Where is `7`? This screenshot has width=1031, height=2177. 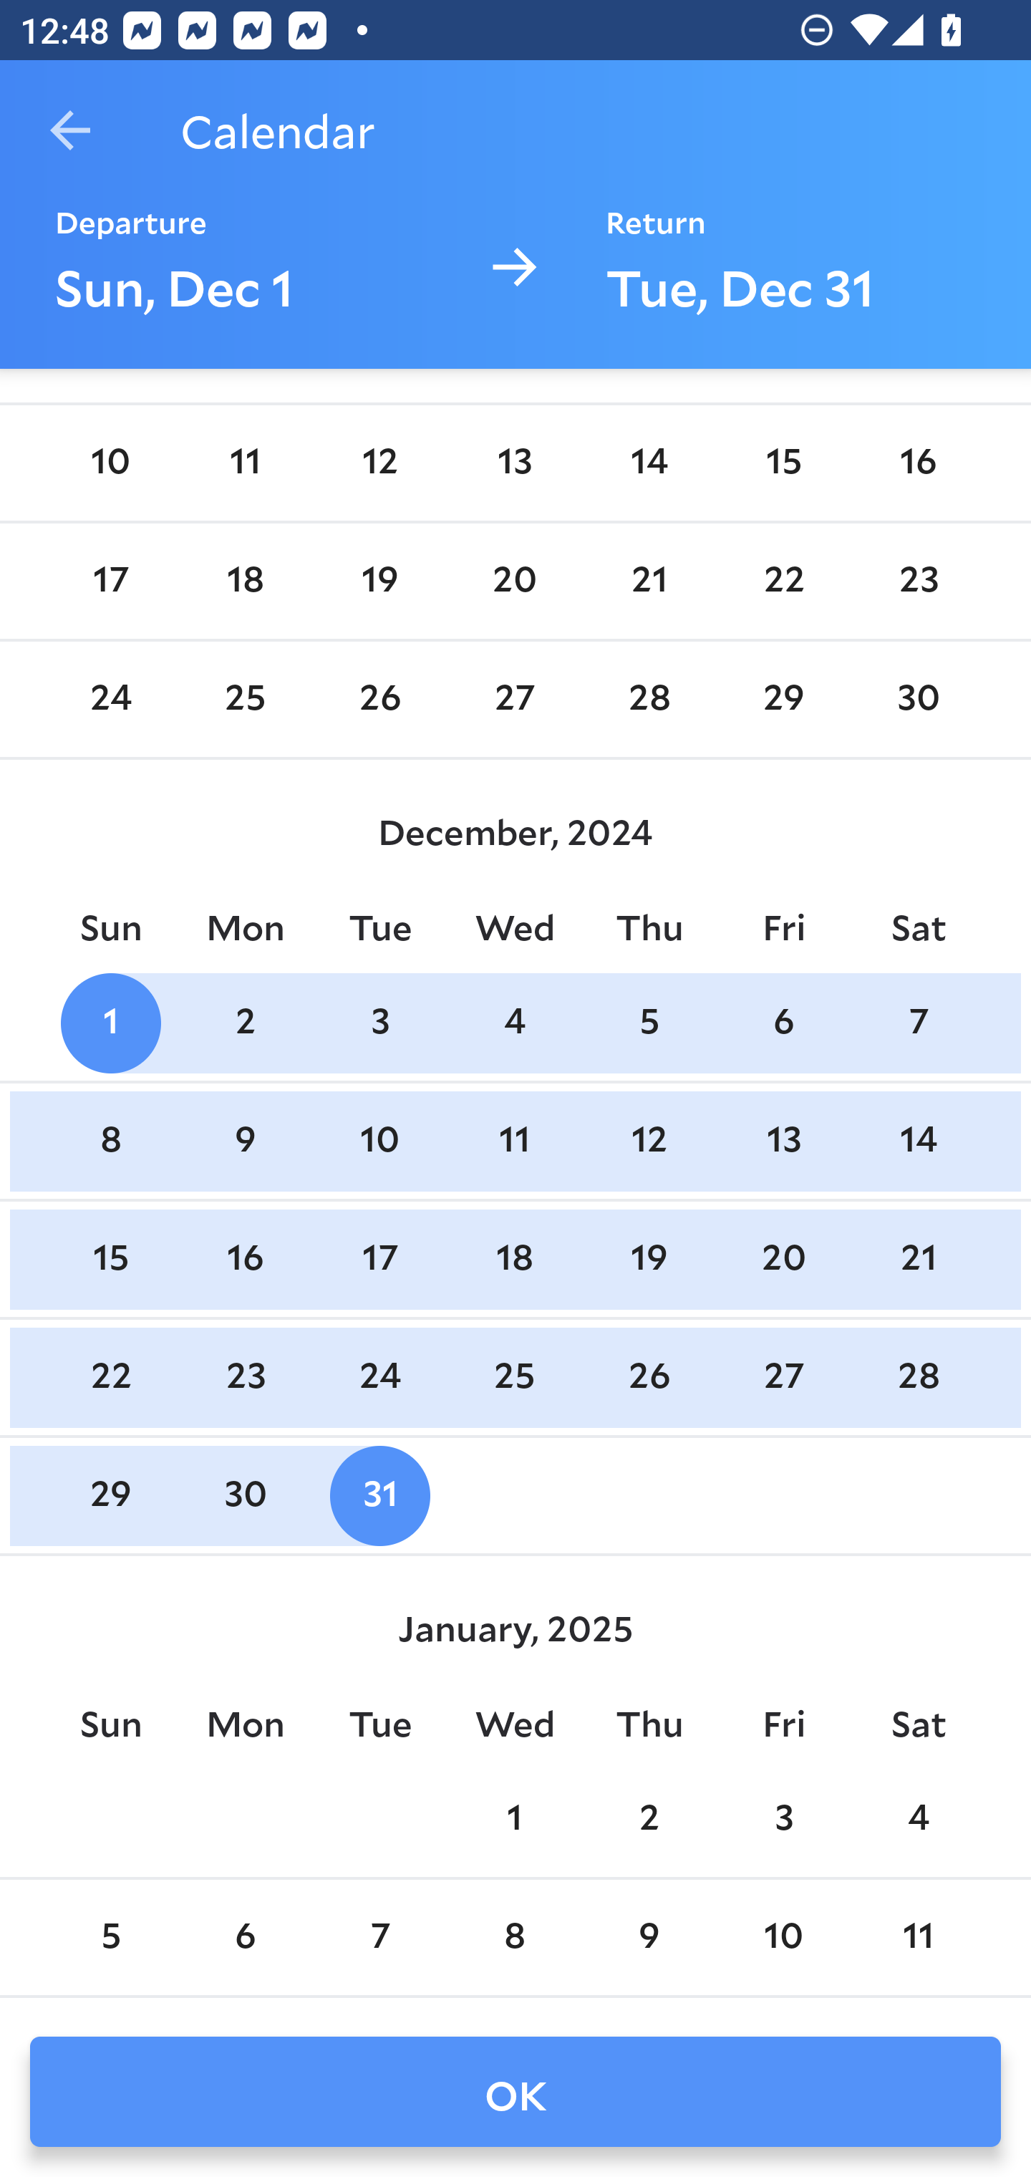
7 is located at coordinates (918, 1023).